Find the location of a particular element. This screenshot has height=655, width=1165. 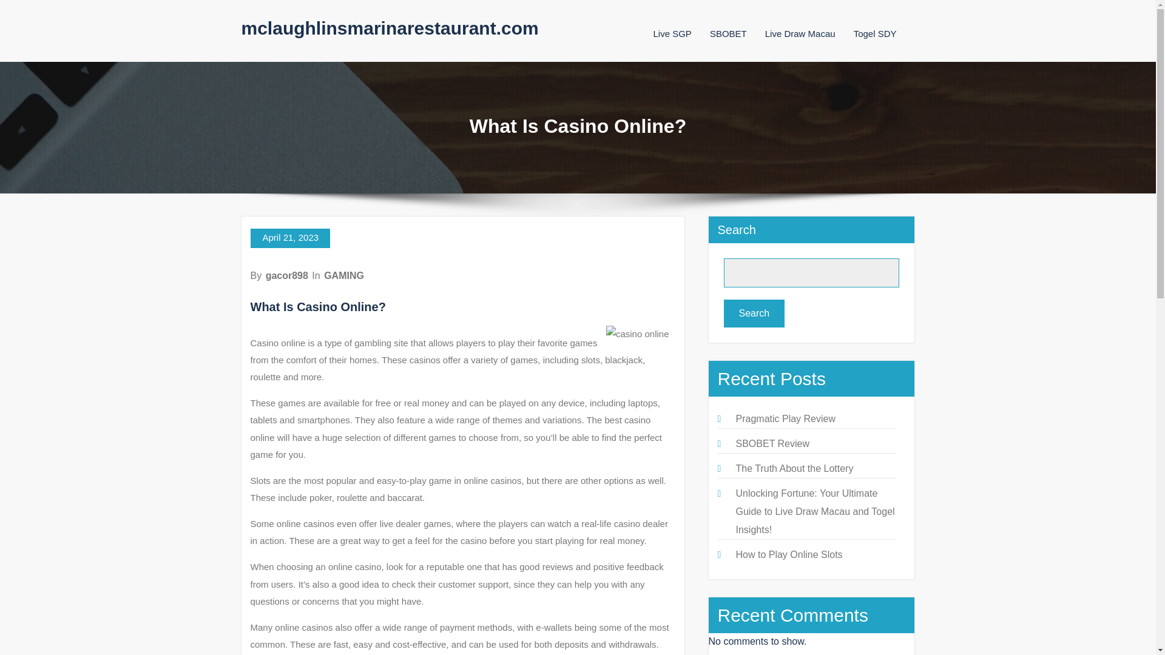

April 21, 2023 is located at coordinates (290, 238).